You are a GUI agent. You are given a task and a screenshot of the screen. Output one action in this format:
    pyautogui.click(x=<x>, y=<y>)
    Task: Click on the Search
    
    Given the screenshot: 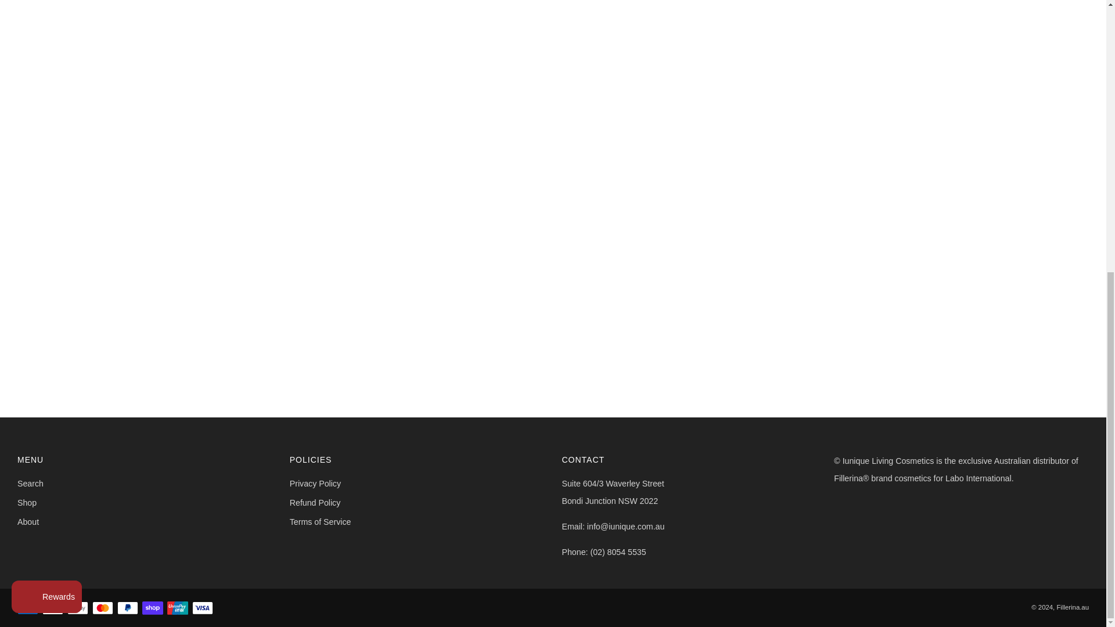 What is the action you would take?
    pyautogui.click(x=30, y=484)
    